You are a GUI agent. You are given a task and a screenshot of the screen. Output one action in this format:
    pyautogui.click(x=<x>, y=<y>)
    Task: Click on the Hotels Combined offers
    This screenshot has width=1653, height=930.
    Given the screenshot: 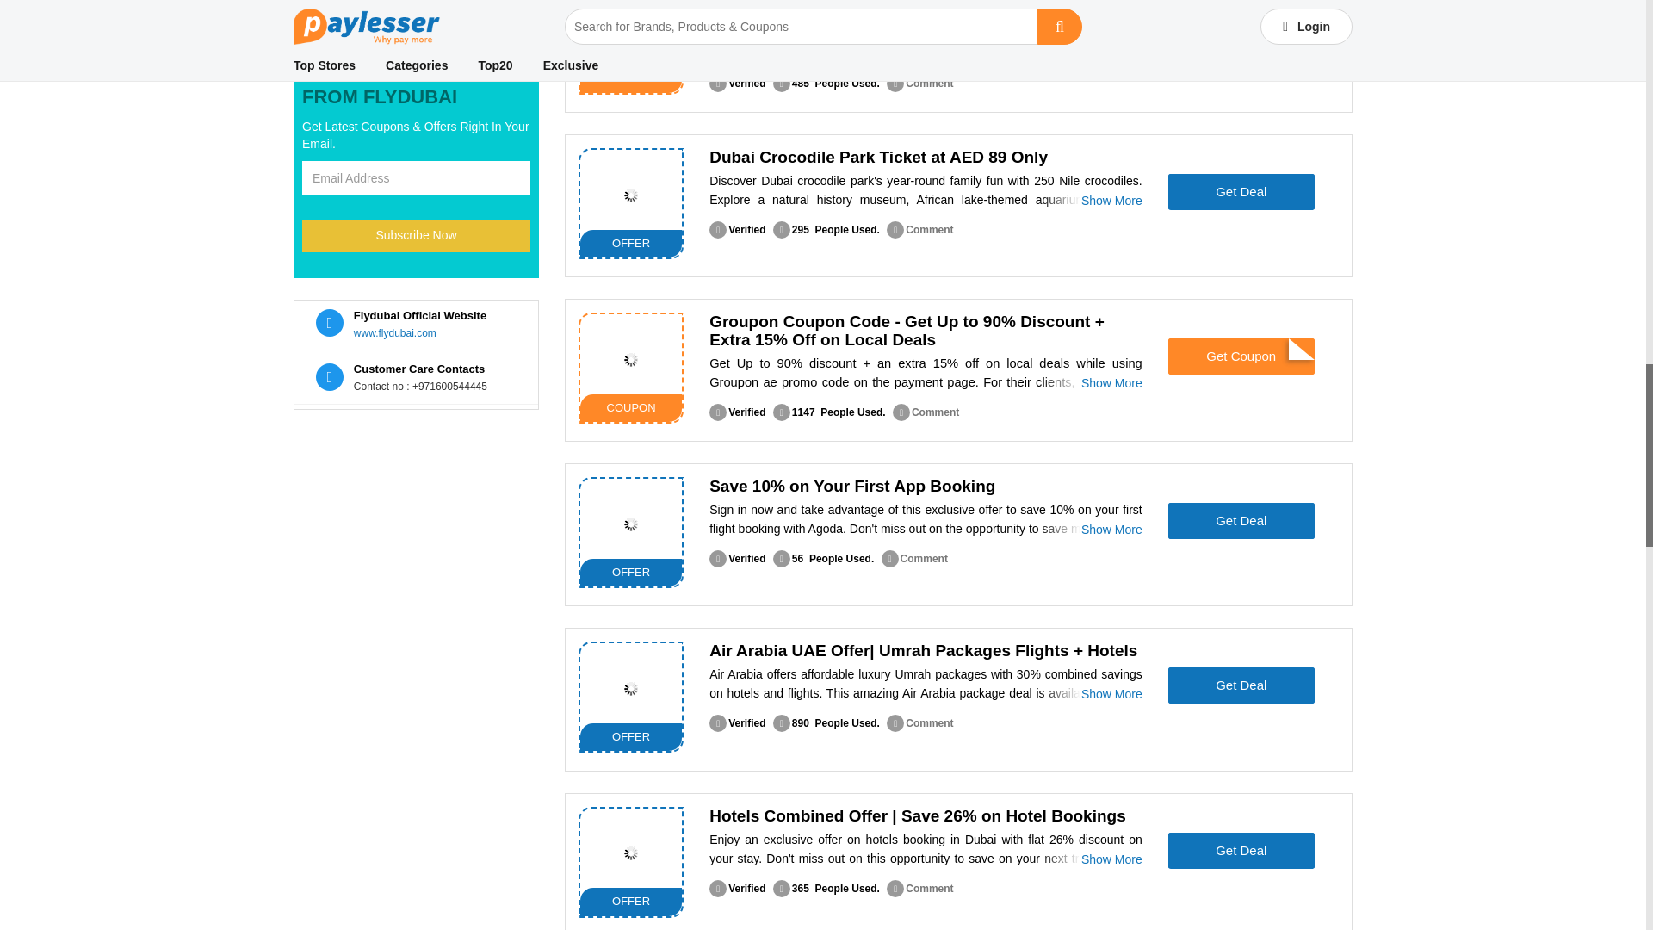 What is the action you would take?
    pyautogui.click(x=631, y=853)
    